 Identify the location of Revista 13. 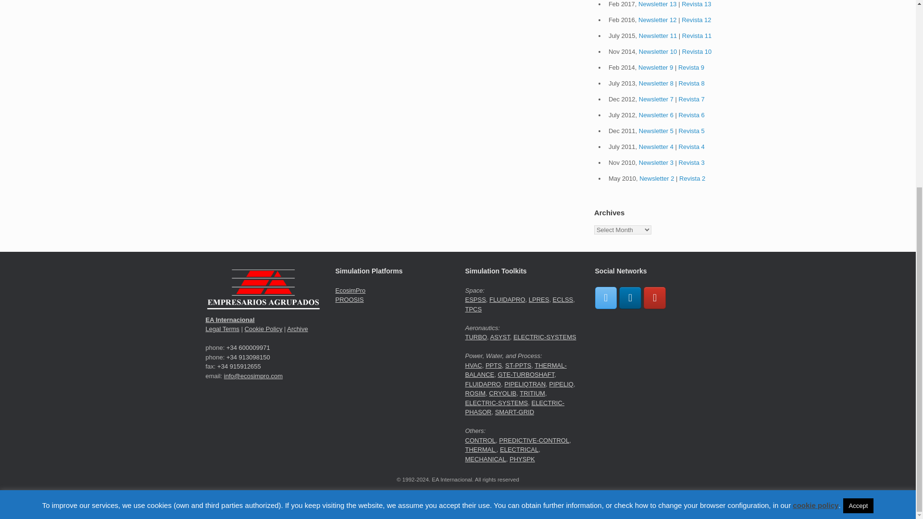
(696, 4).